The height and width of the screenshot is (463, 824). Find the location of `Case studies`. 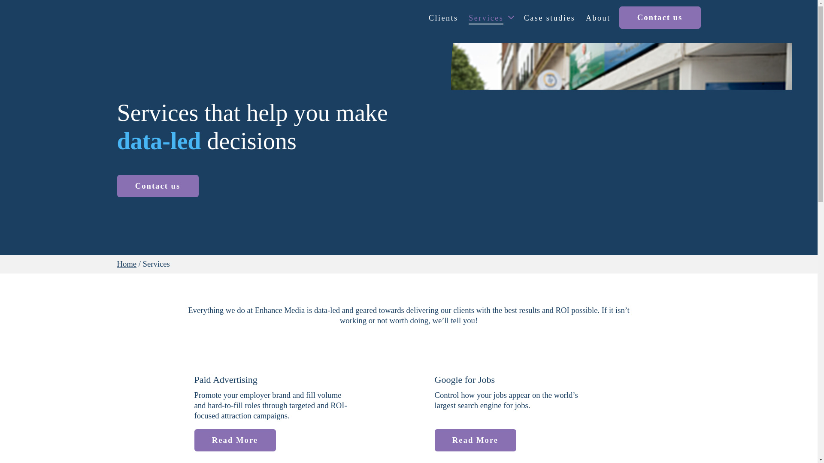

Case studies is located at coordinates (549, 19).